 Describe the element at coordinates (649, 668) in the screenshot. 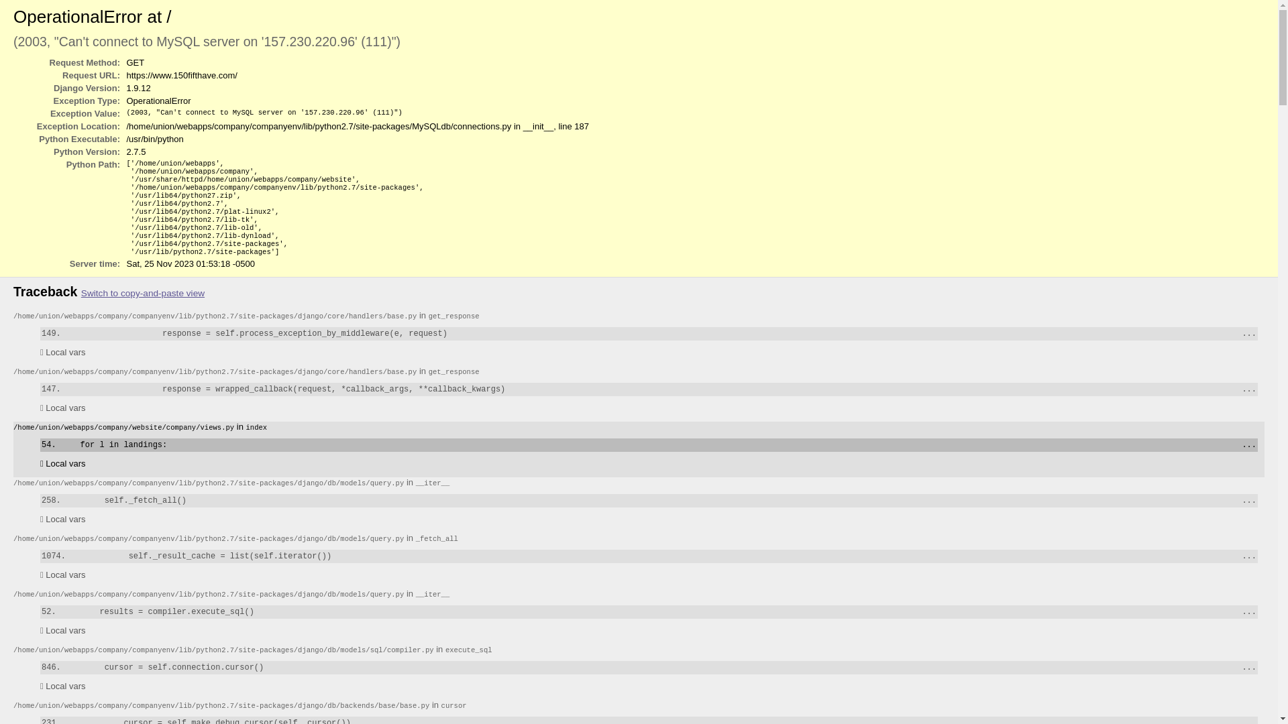

I see `        cursor = self.connection.cursor() 
...` at that location.